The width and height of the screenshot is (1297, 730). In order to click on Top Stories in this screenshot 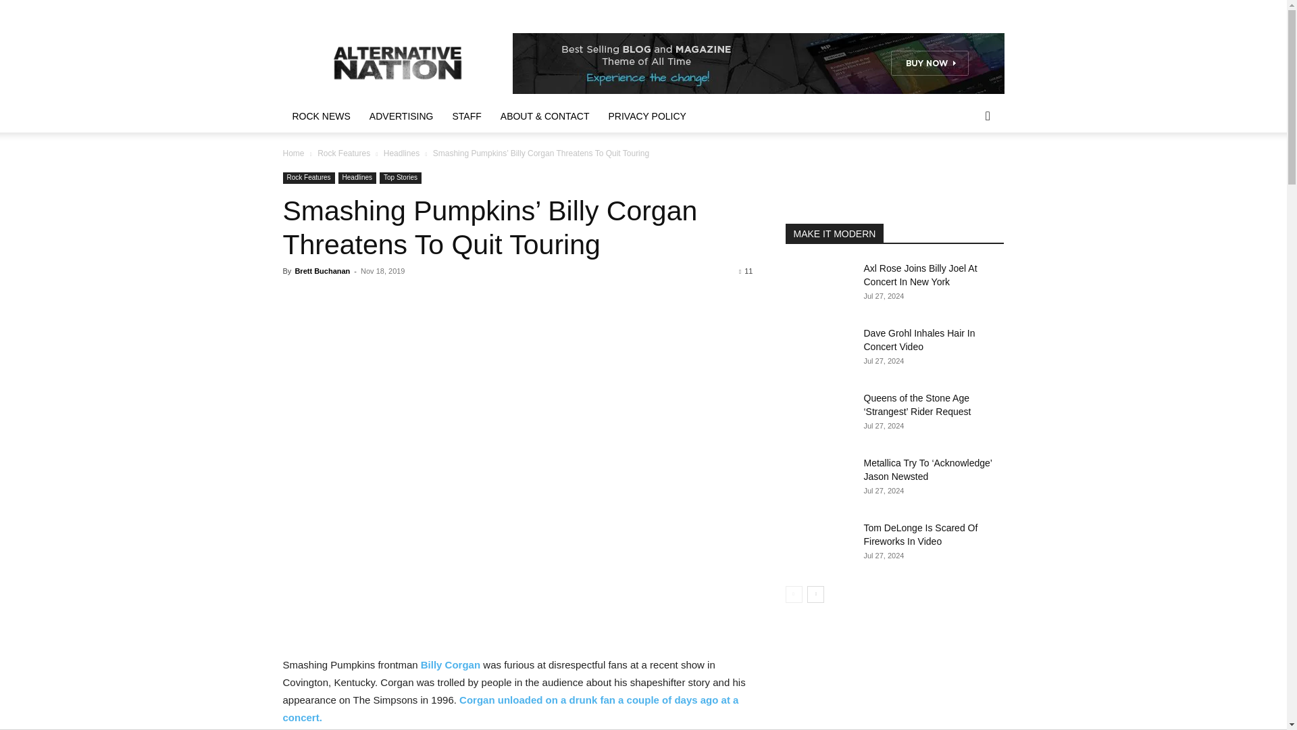, I will do `click(401, 178)`.